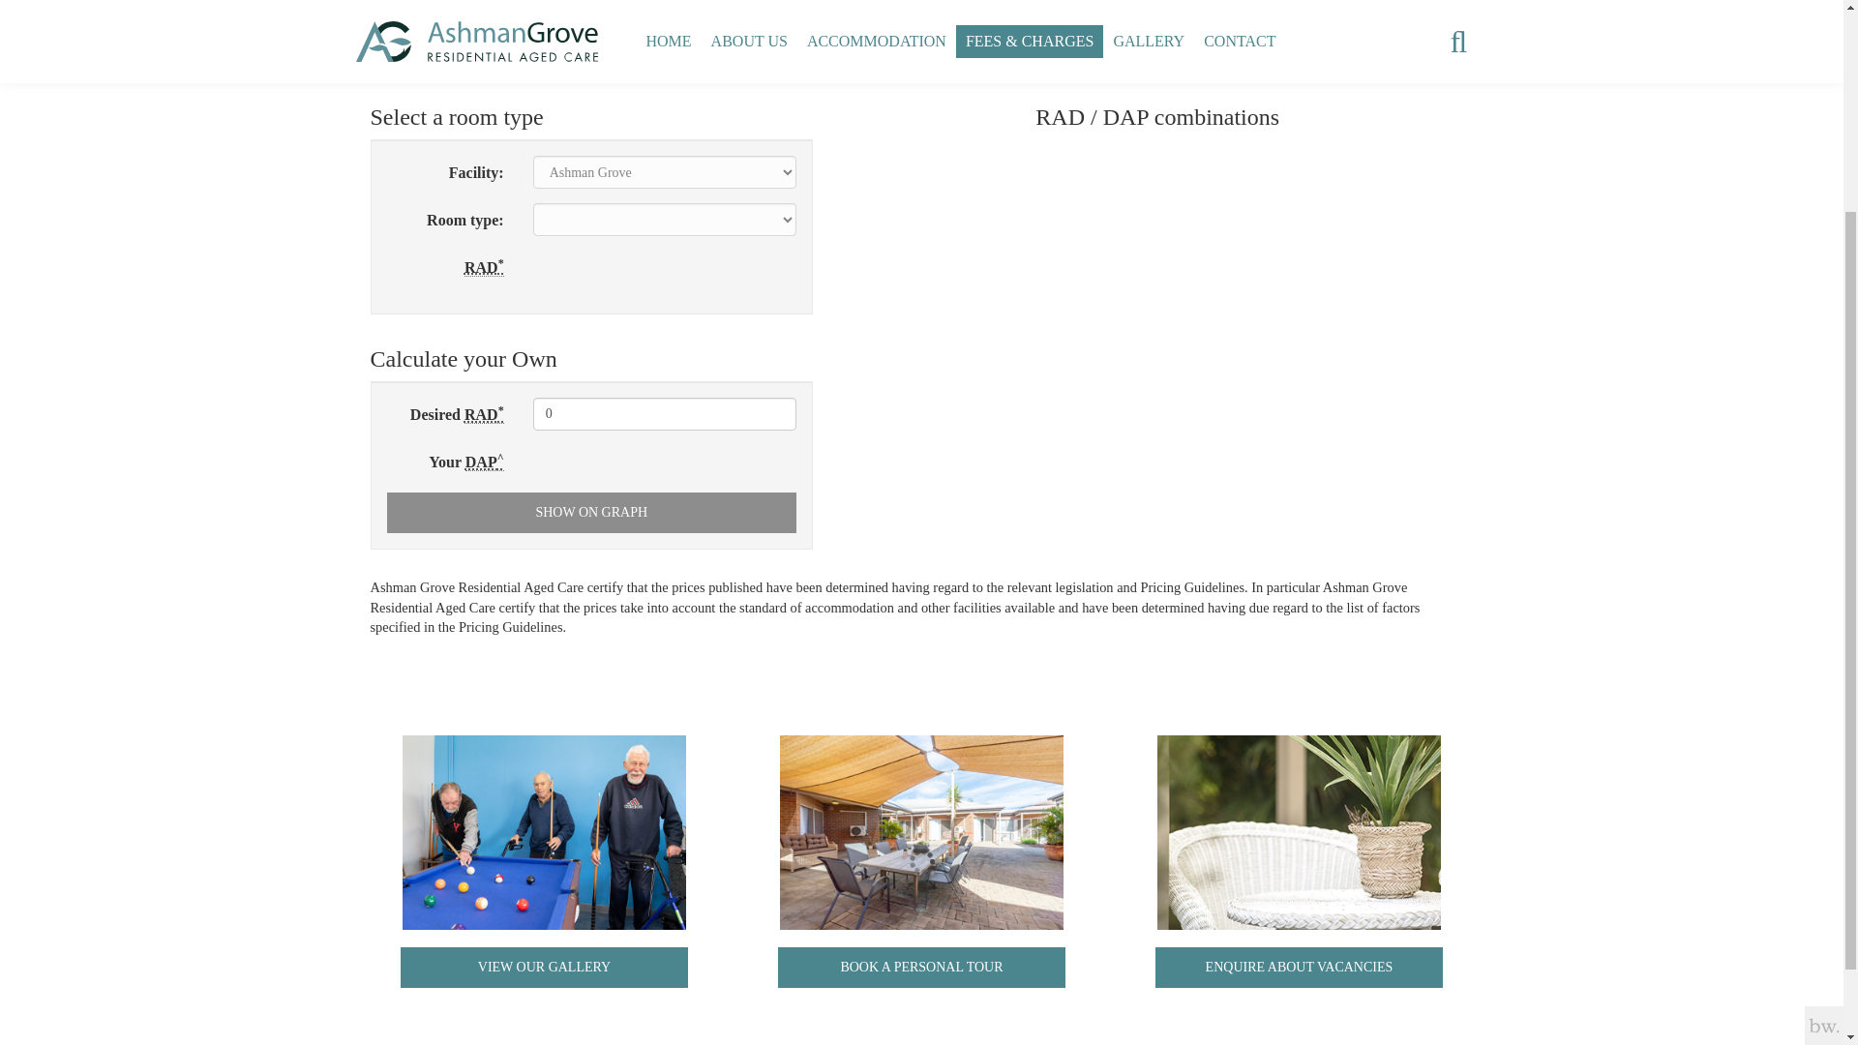  Describe the element at coordinates (544, 967) in the screenshot. I see `VIEW OUR GALLERY` at that location.